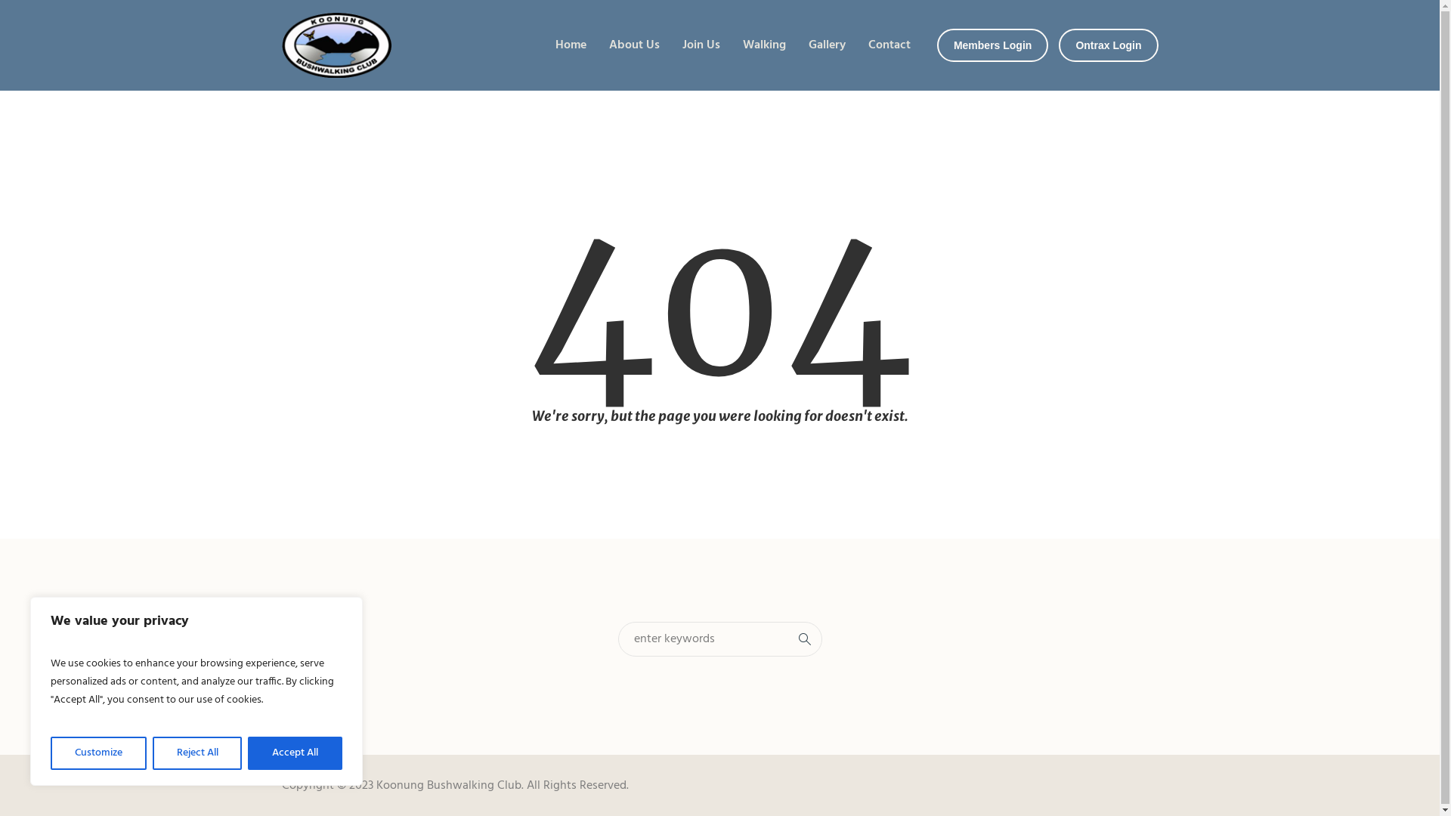 This screenshot has width=1451, height=816. What do you see at coordinates (827, 45) in the screenshot?
I see `Gallery` at bounding box center [827, 45].